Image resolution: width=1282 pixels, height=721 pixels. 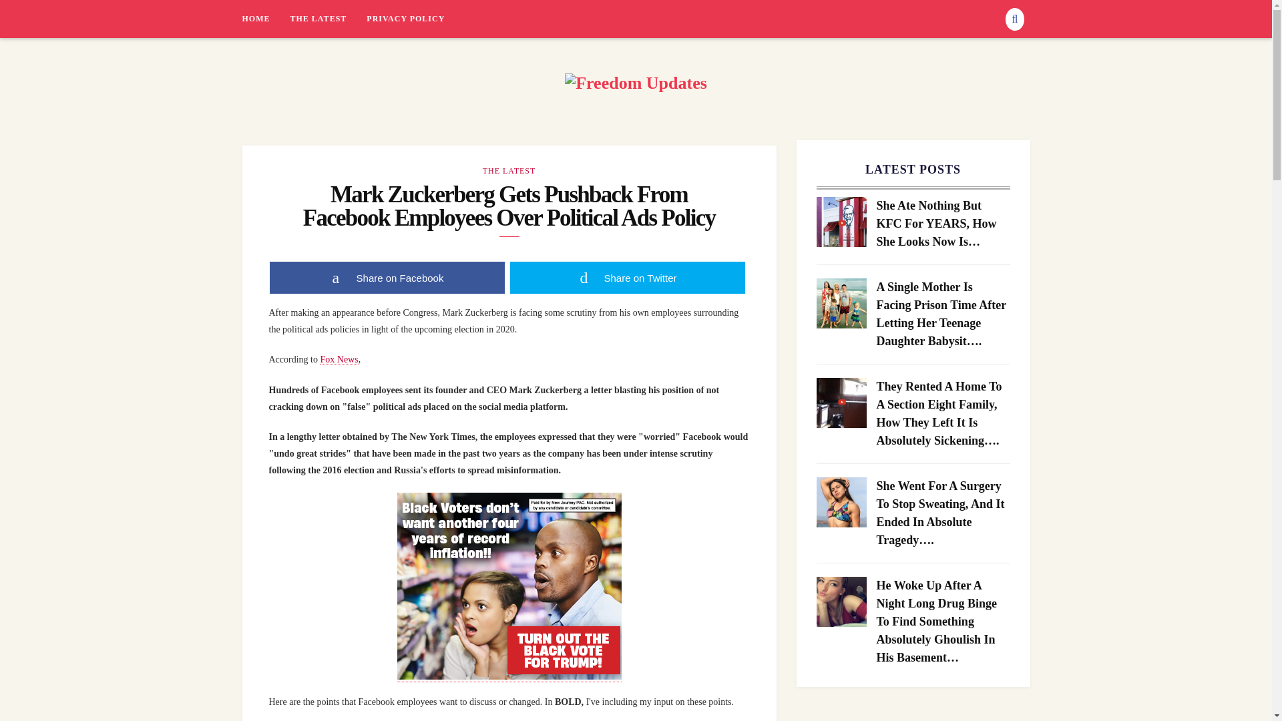 I want to click on PRIVACY POLICY, so click(x=406, y=19).